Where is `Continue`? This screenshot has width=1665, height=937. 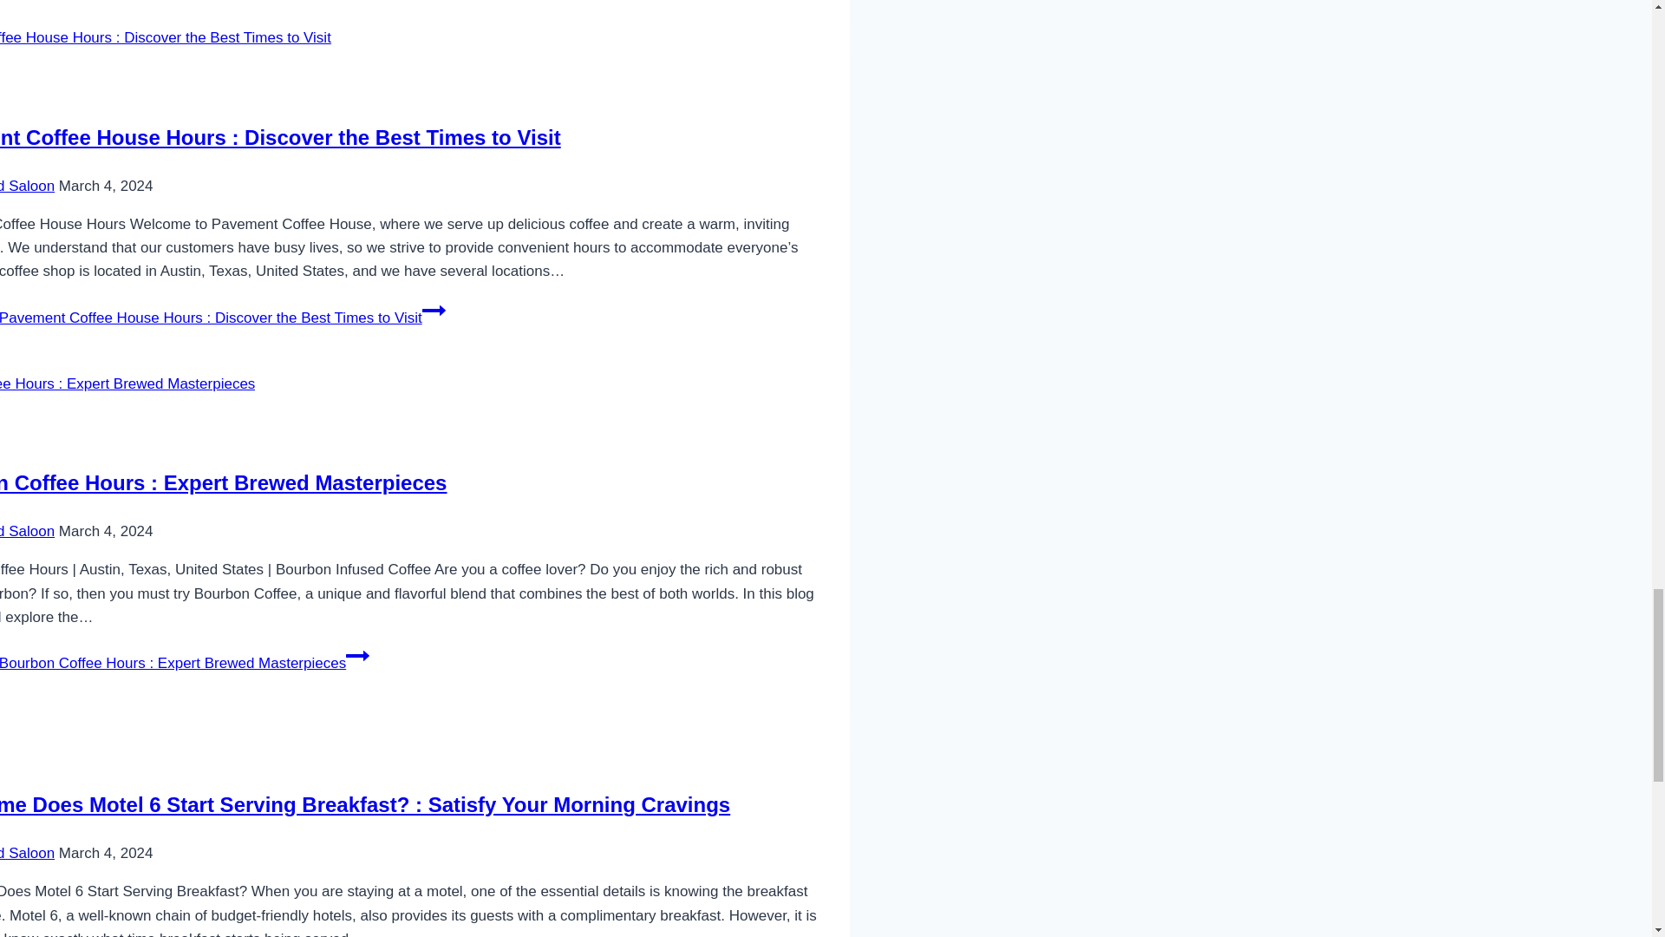 Continue is located at coordinates (357, 656).